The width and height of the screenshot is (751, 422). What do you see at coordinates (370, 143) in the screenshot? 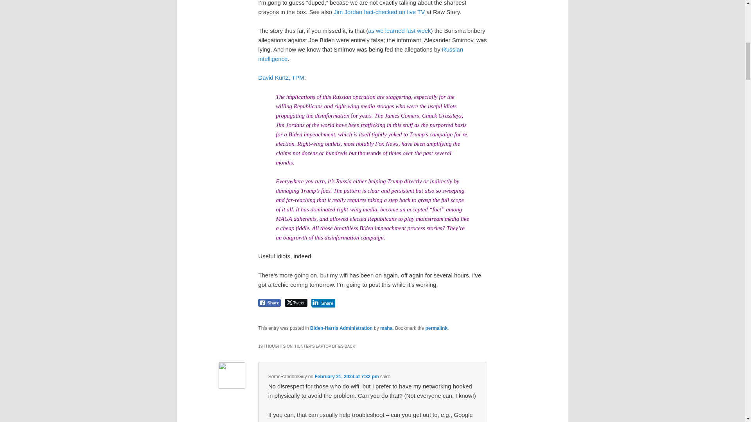
I see `most notably Fox News` at bounding box center [370, 143].